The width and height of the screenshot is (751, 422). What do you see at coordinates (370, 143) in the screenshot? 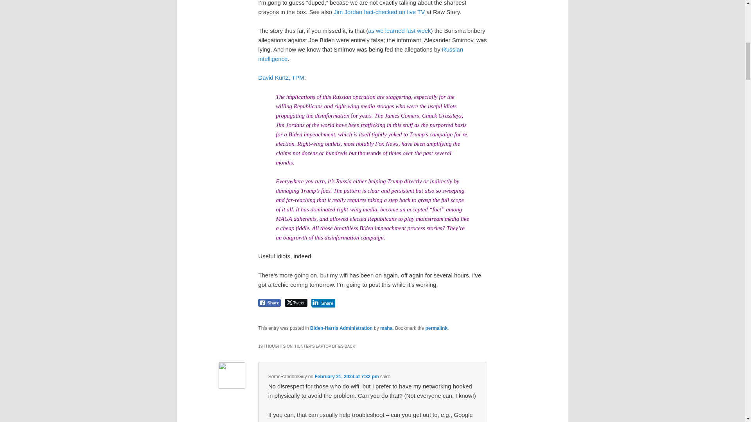
I see `most notably Fox News` at bounding box center [370, 143].